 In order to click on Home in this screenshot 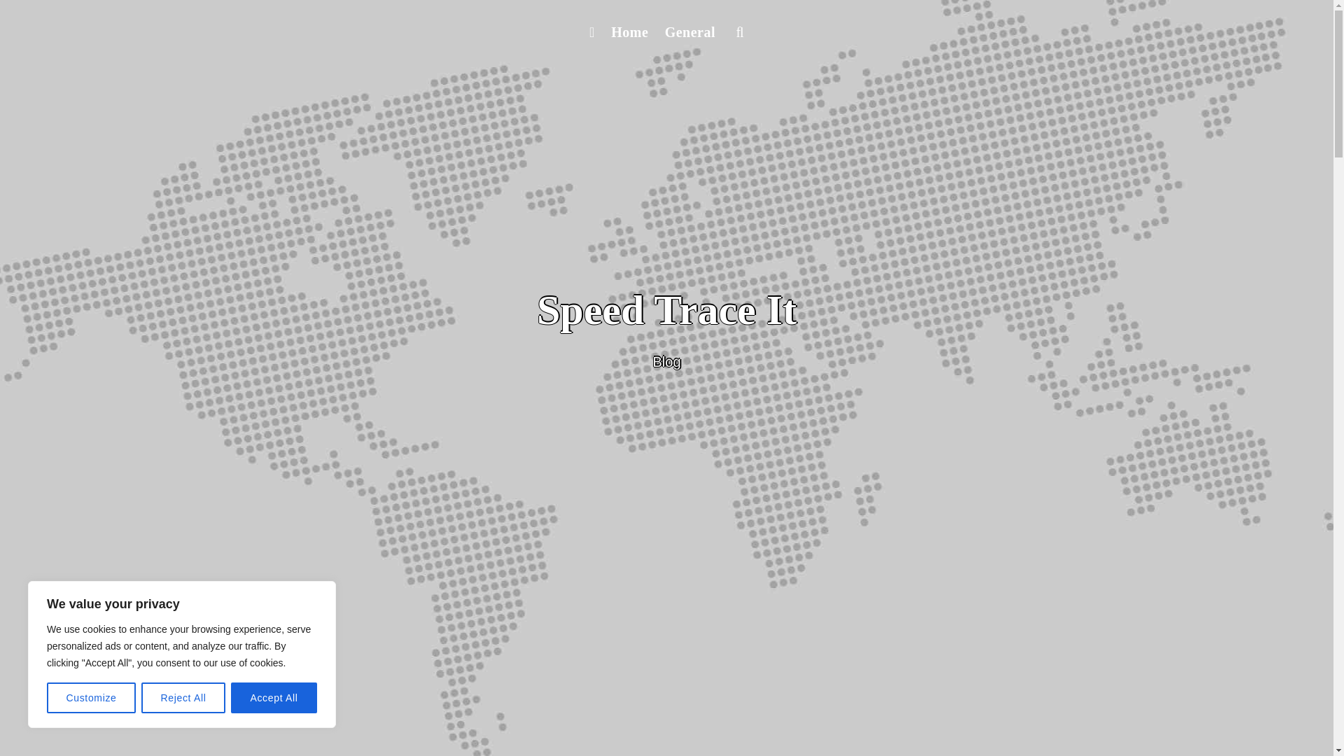, I will do `click(629, 32)`.